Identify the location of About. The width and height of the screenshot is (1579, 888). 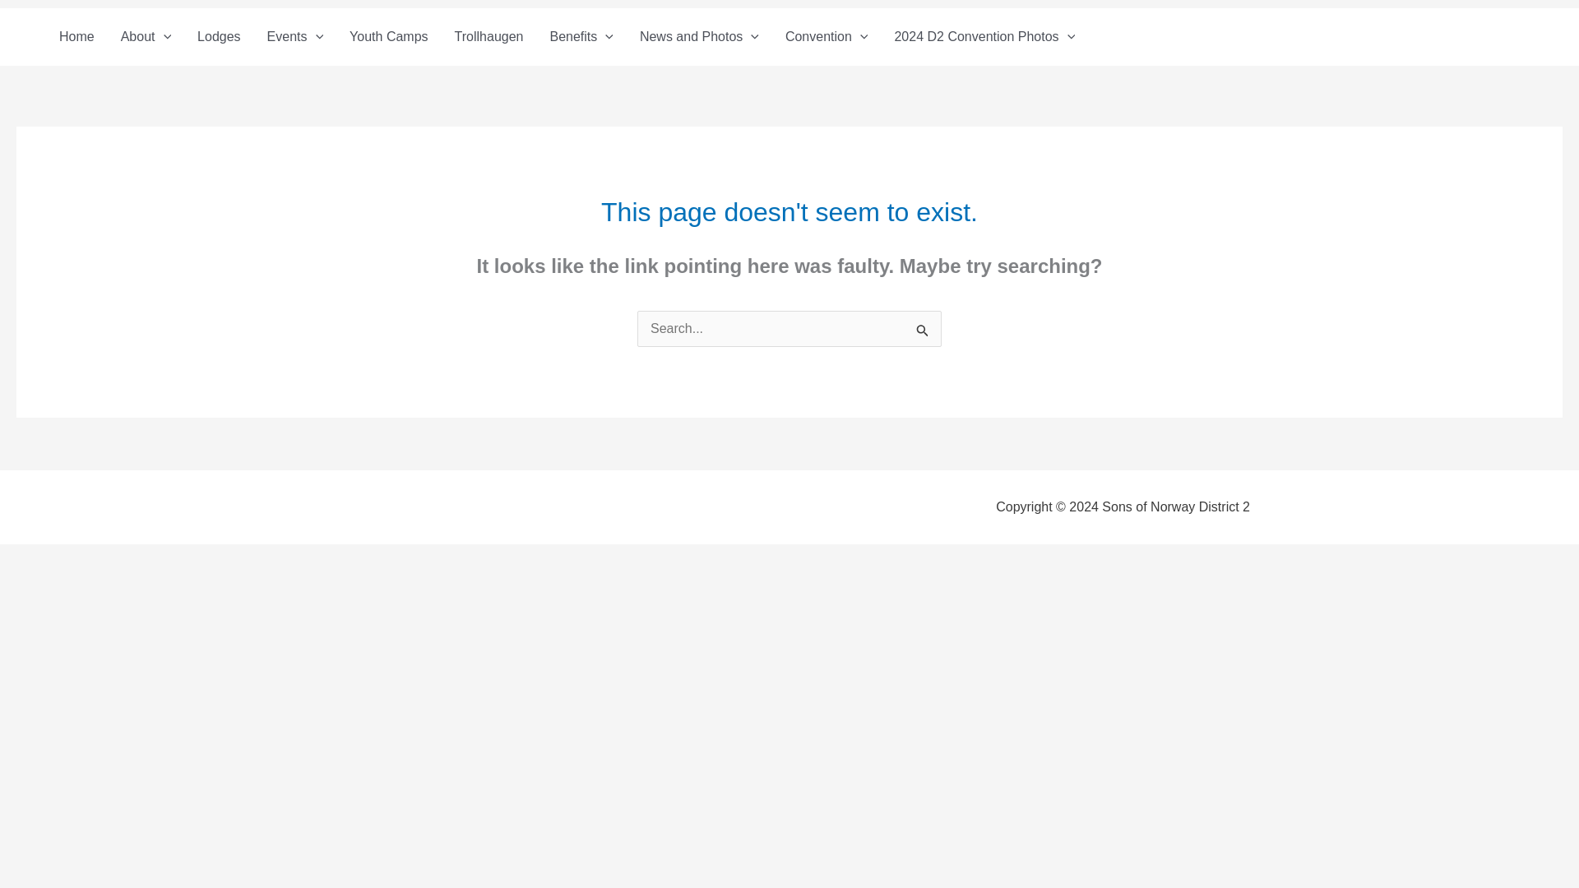
(146, 36).